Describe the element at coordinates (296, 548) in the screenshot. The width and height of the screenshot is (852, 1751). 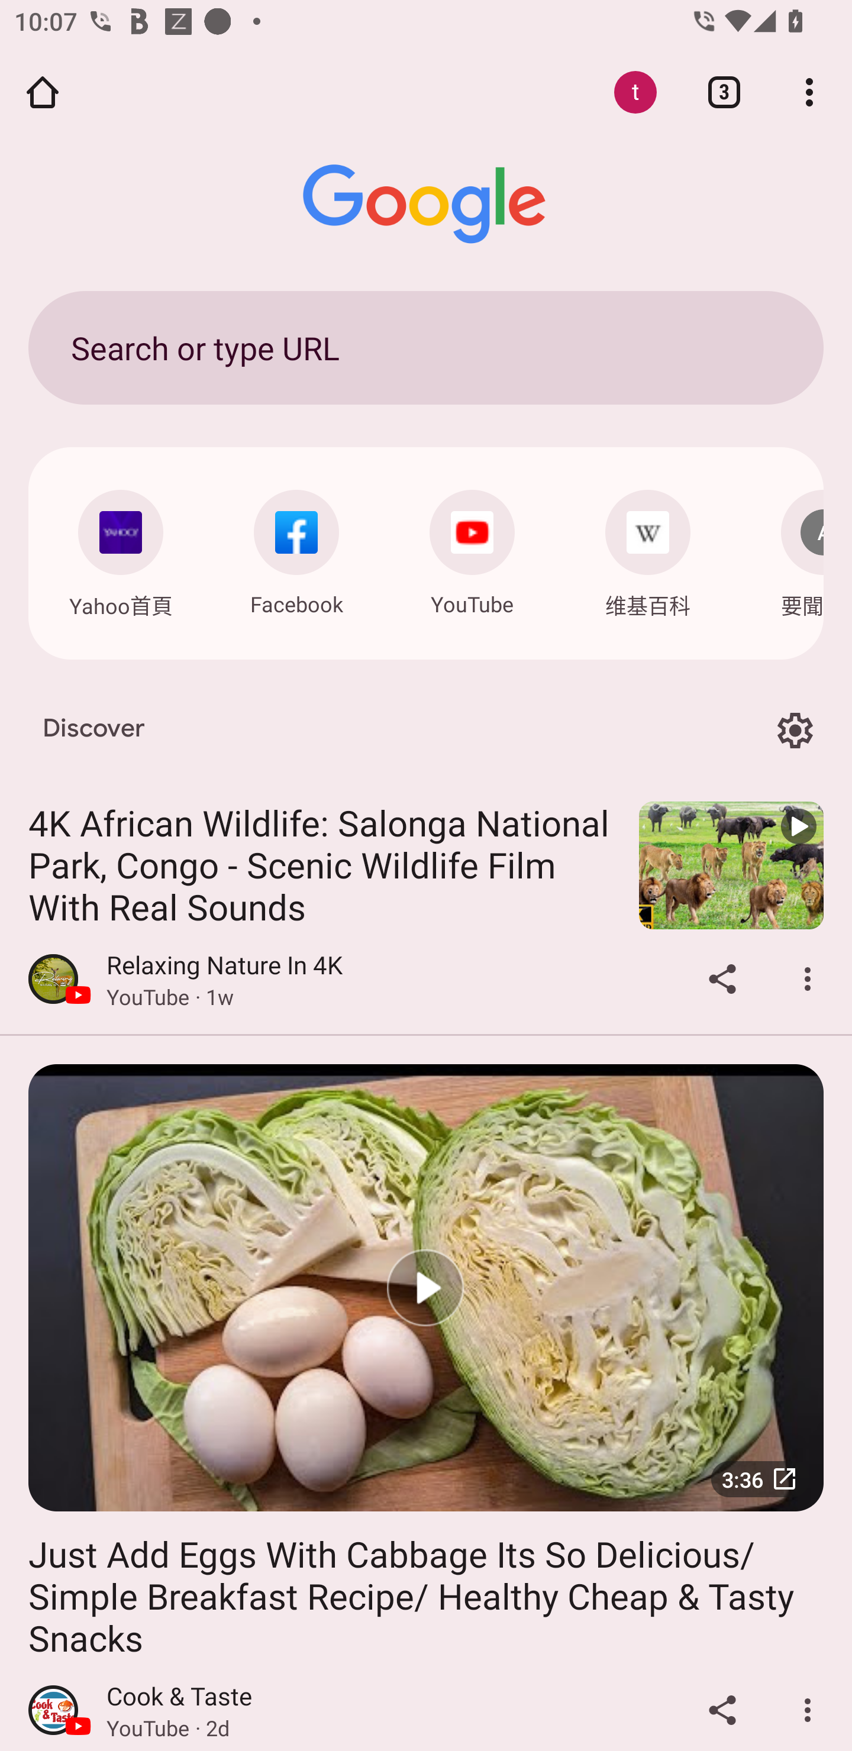
I see `Navigate: Facebook: m.facebook.com Facebook` at that location.